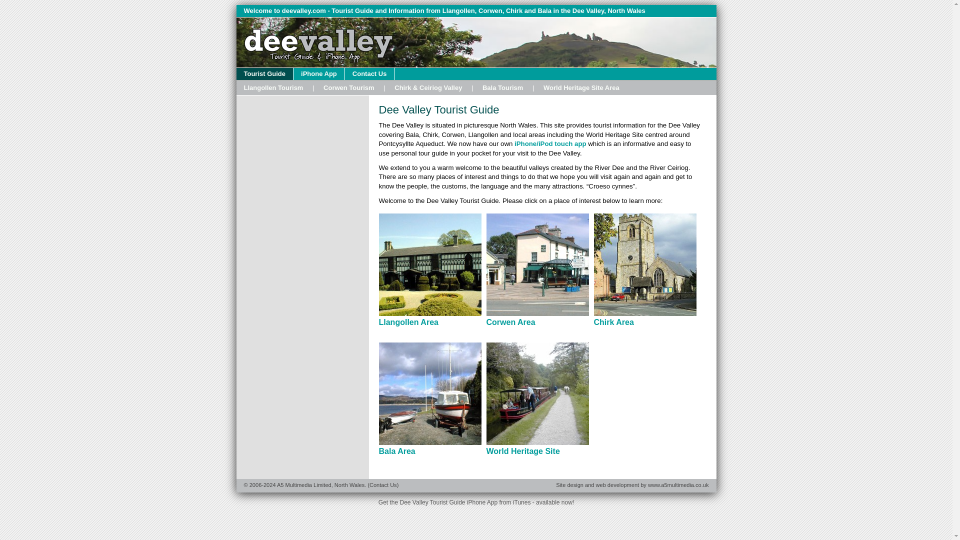  What do you see at coordinates (273, 87) in the screenshot?
I see `Go to Llangollen Area` at bounding box center [273, 87].